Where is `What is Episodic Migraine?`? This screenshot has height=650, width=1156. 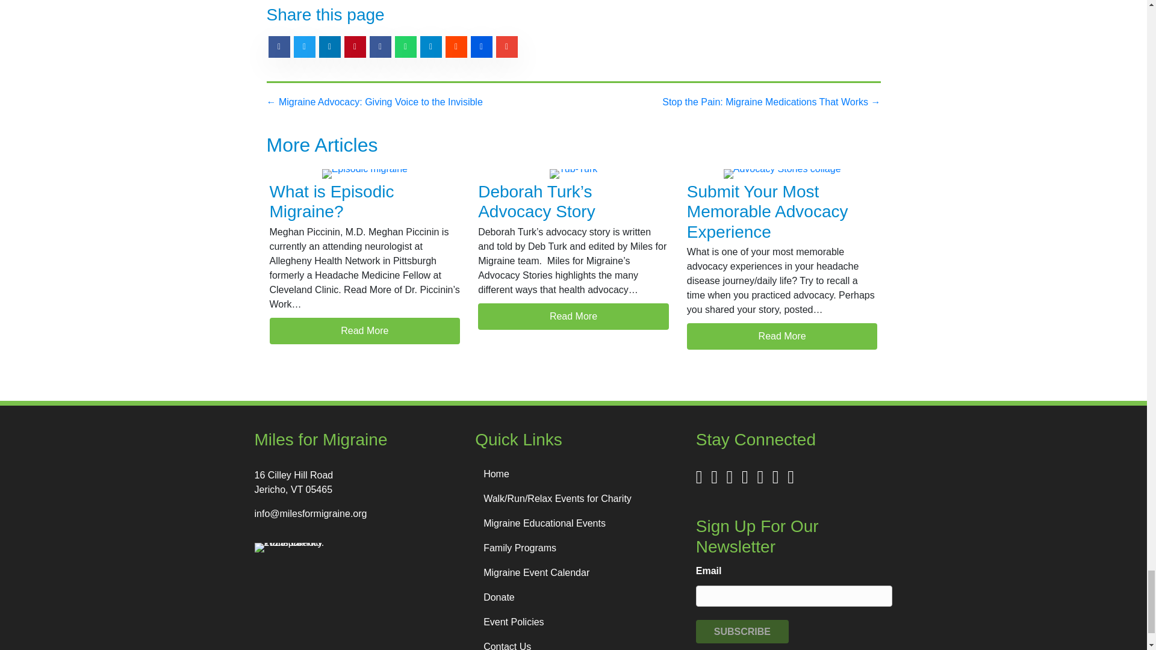 What is Episodic Migraine? is located at coordinates (331, 202).